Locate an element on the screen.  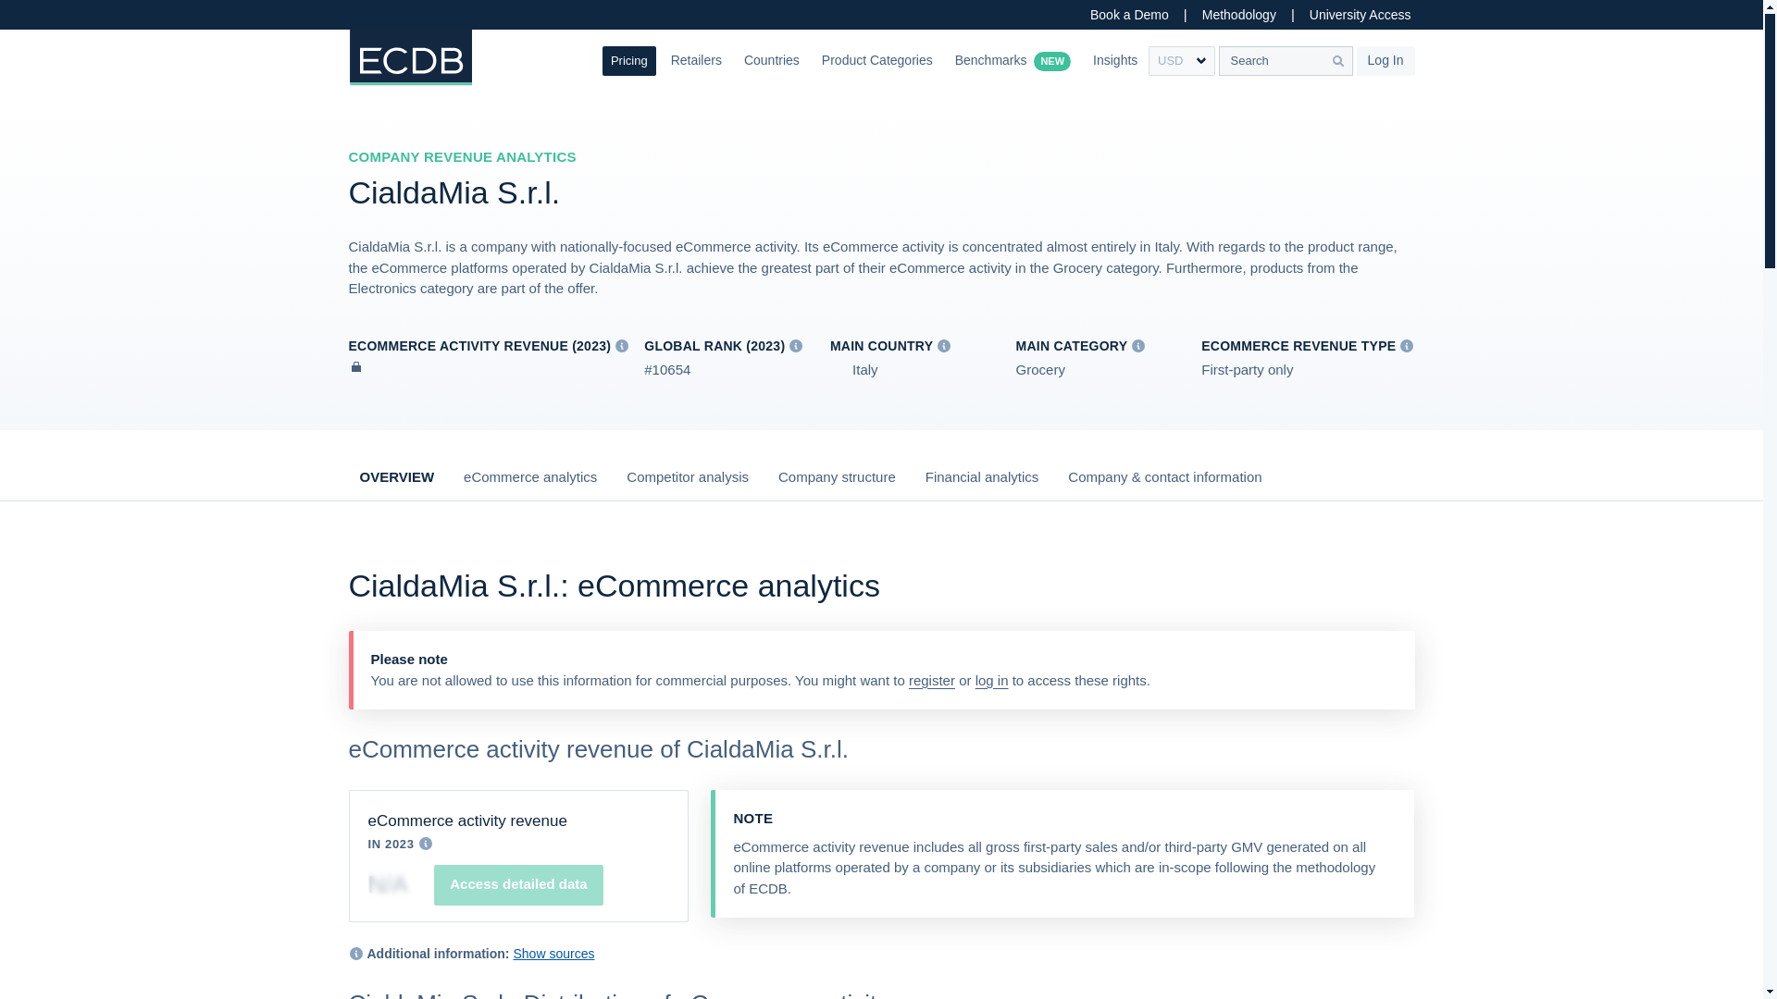
Book a Demo is located at coordinates (1129, 15).